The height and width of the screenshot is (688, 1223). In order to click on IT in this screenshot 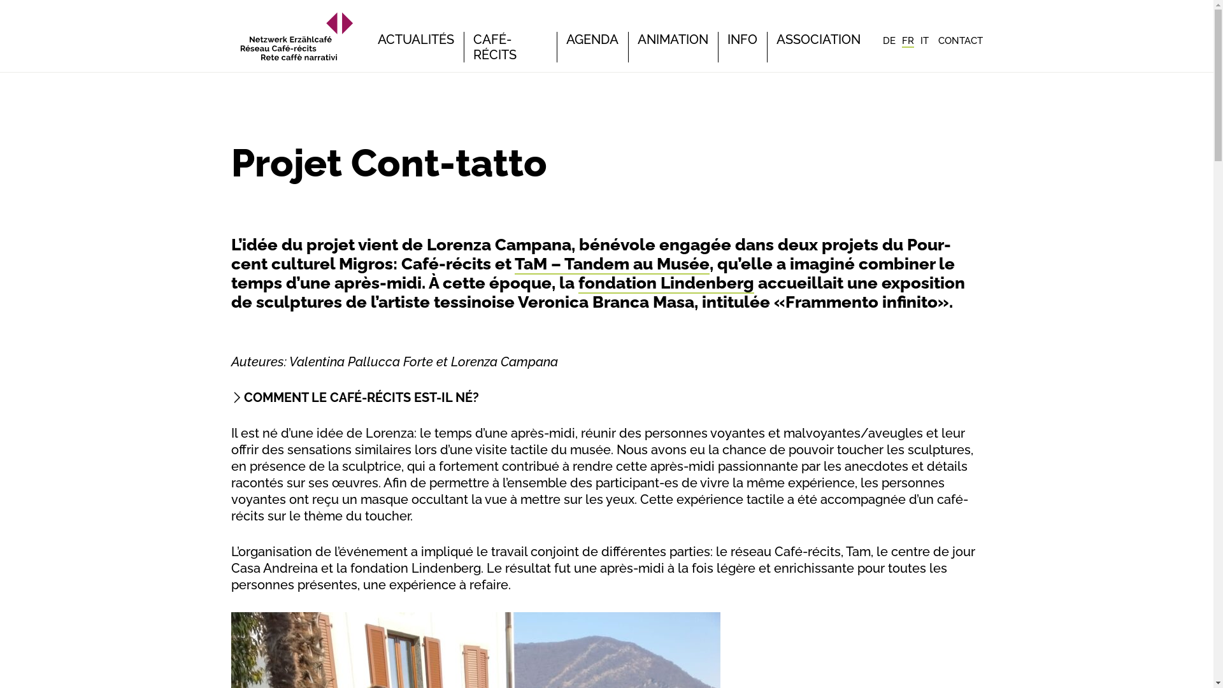, I will do `click(924, 41)`.